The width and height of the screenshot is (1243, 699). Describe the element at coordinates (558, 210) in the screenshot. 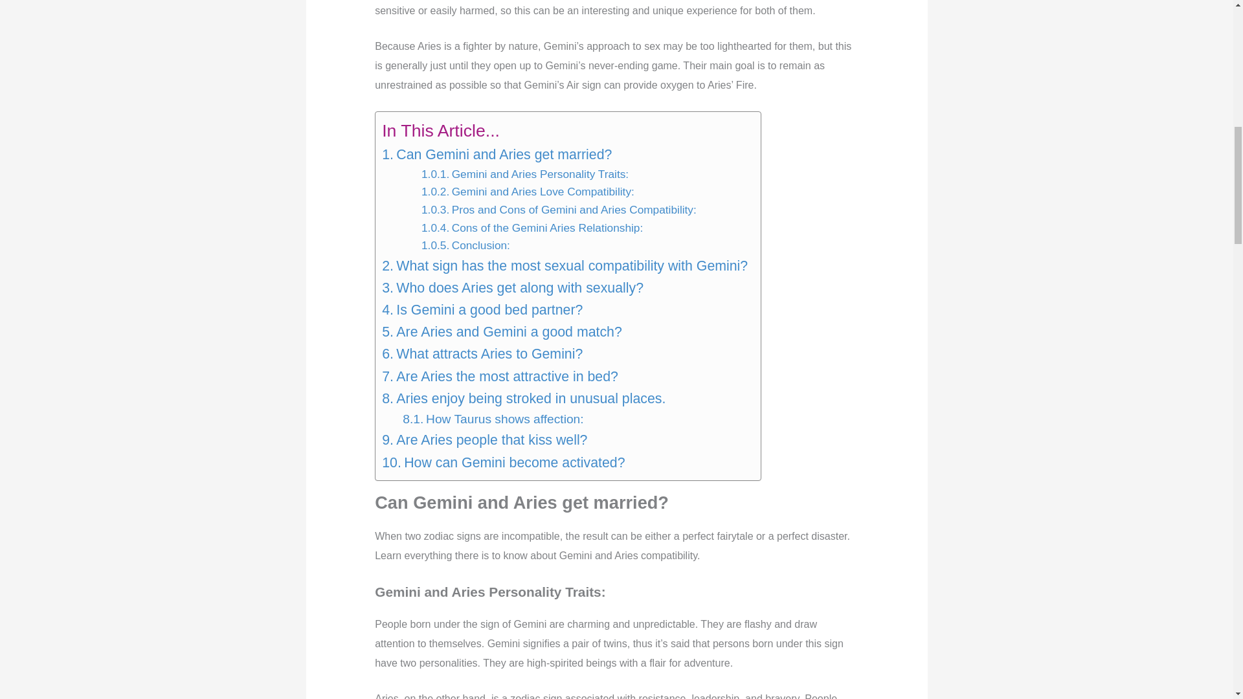

I see `Pros and Cons of Gemini and Aries Compatibility:` at that location.